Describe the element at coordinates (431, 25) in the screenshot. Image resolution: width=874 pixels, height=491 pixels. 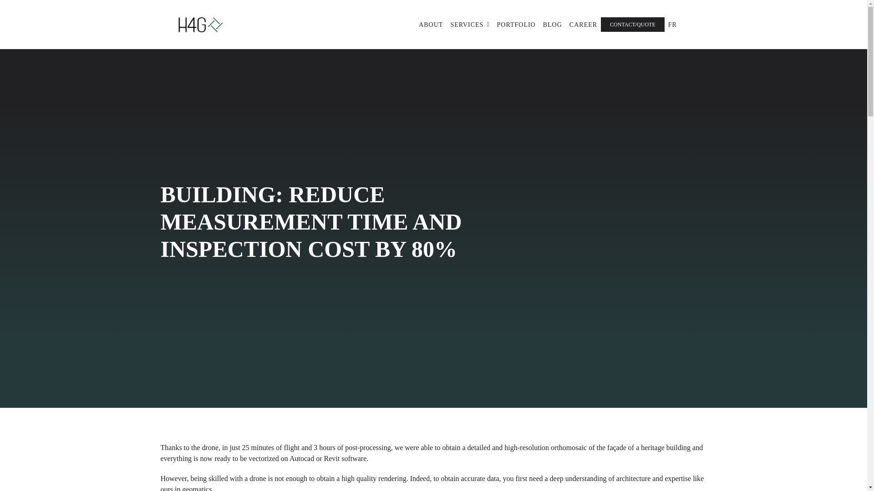
I see `ABOUT` at that location.